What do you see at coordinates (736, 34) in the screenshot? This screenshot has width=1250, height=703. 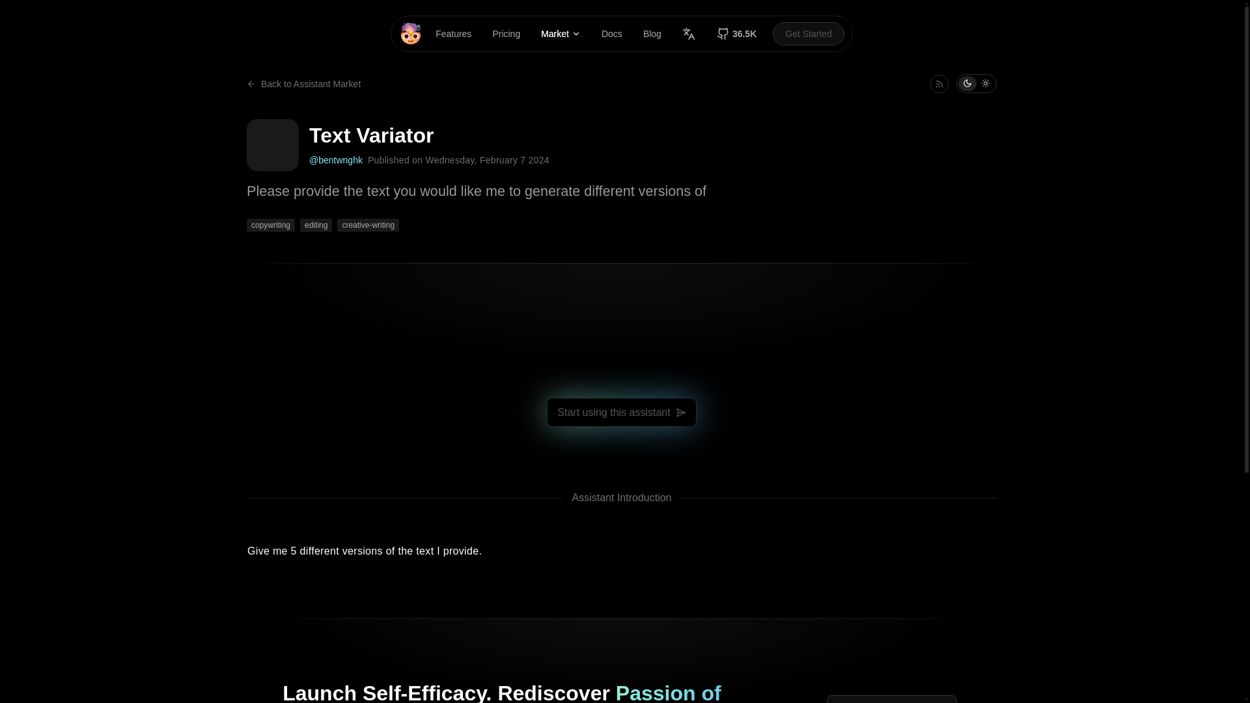 I see `36.5K` at bounding box center [736, 34].